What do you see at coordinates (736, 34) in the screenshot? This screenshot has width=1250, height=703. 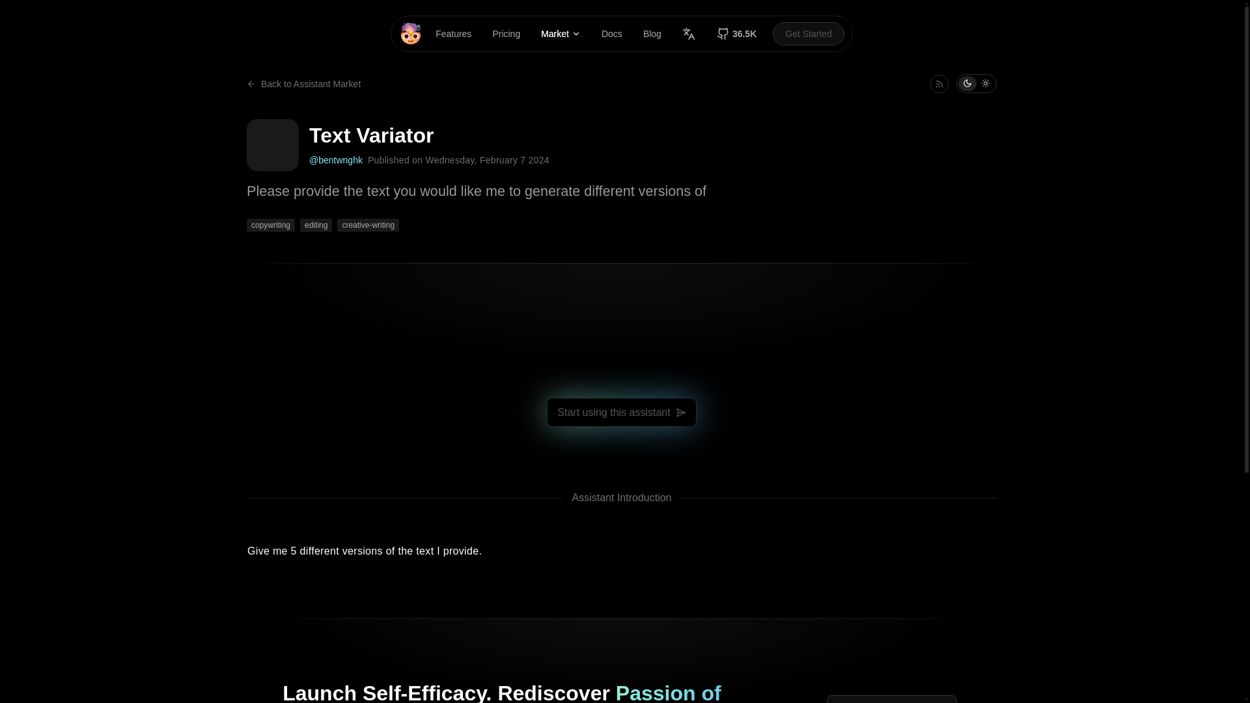 I see `36.5K` at bounding box center [736, 34].